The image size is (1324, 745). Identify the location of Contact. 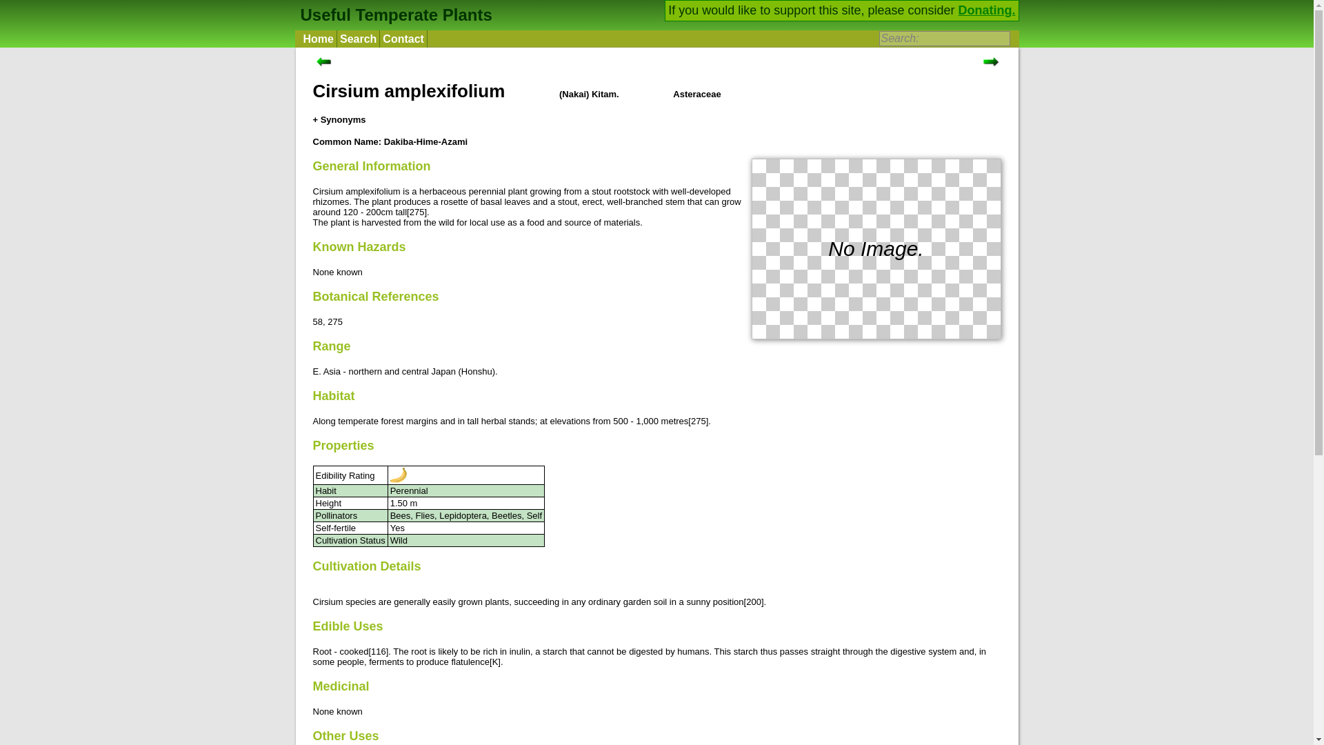
(404, 39).